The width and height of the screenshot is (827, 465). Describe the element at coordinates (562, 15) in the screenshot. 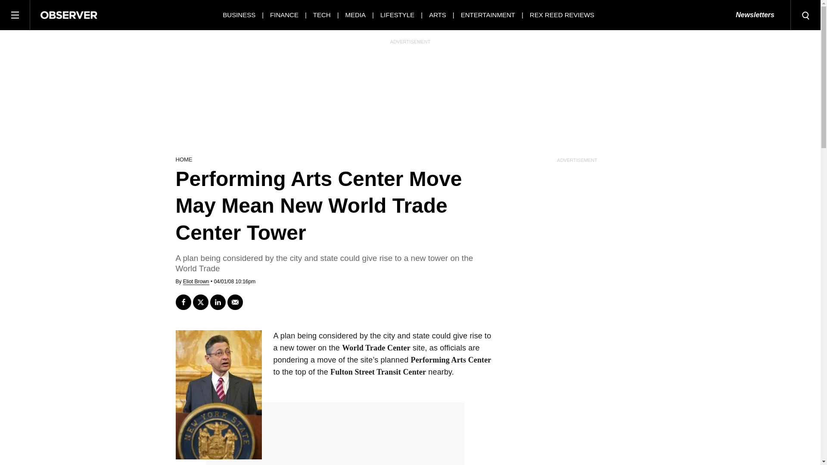

I see `REX REED REVIEWS` at that location.